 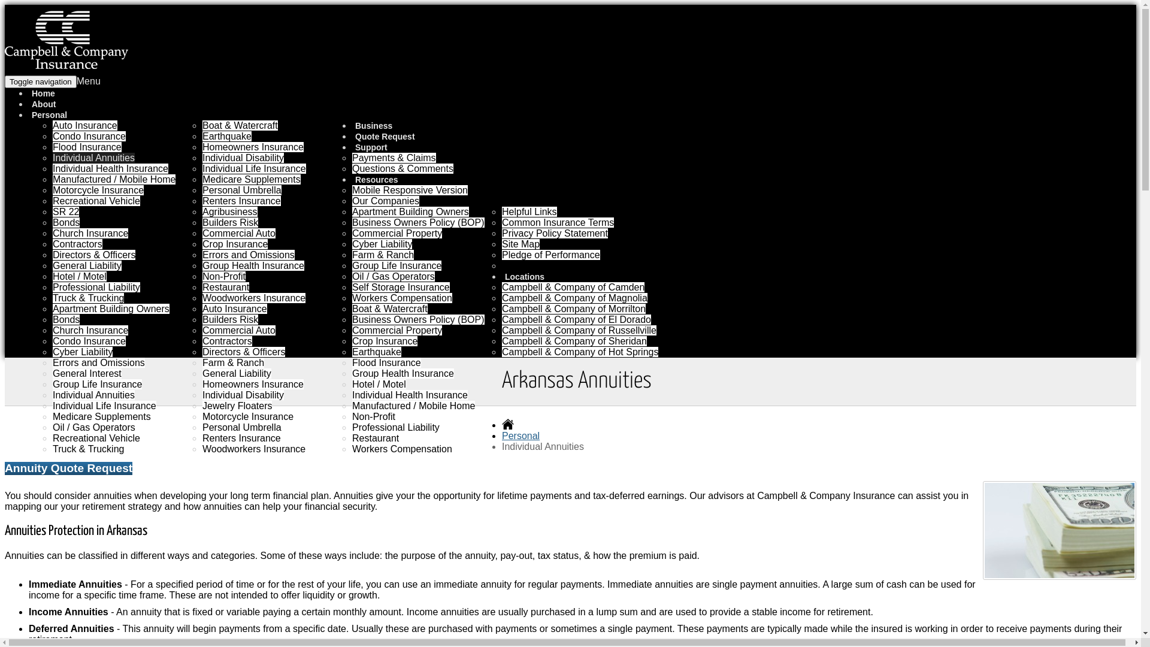 What do you see at coordinates (90, 234) in the screenshot?
I see `Church Insurance` at bounding box center [90, 234].